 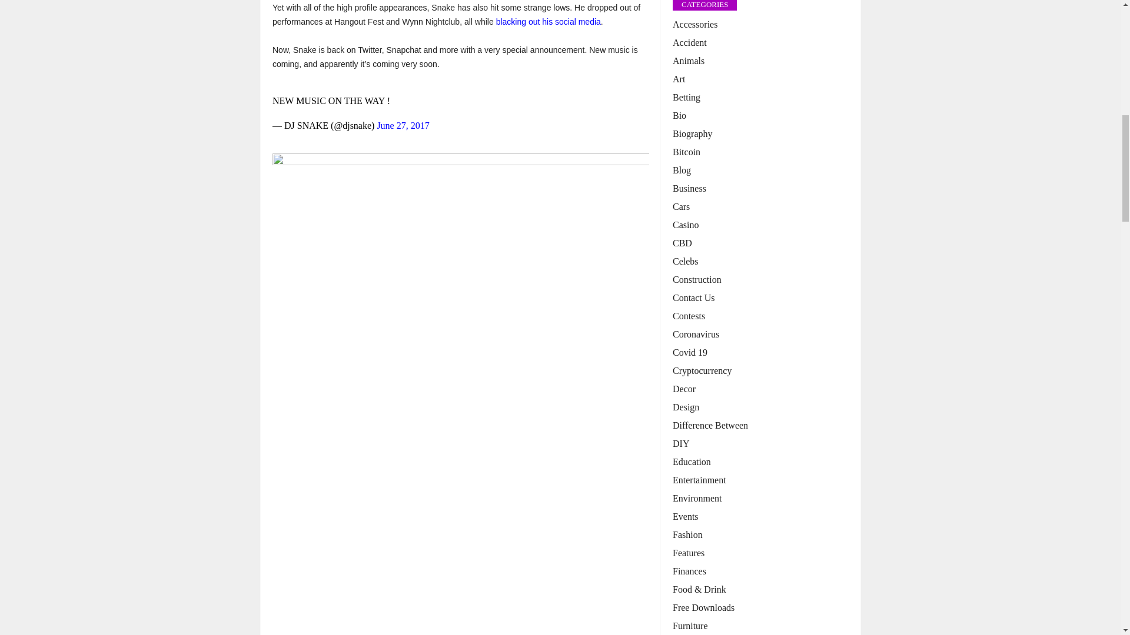 What do you see at coordinates (403, 126) in the screenshot?
I see `June 27, 2017` at bounding box center [403, 126].